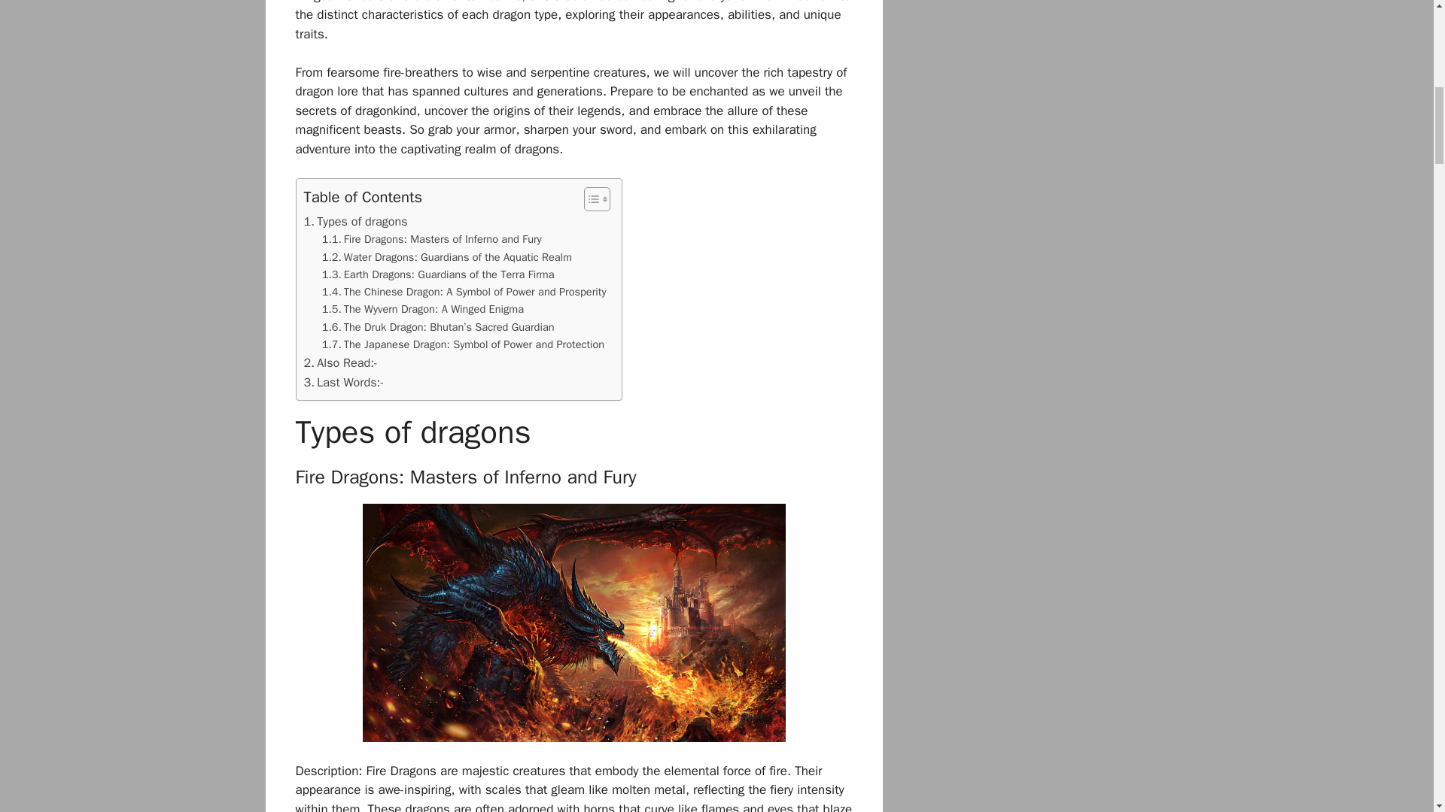 The height and width of the screenshot is (812, 1445). I want to click on Last Words:-, so click(343, 382).